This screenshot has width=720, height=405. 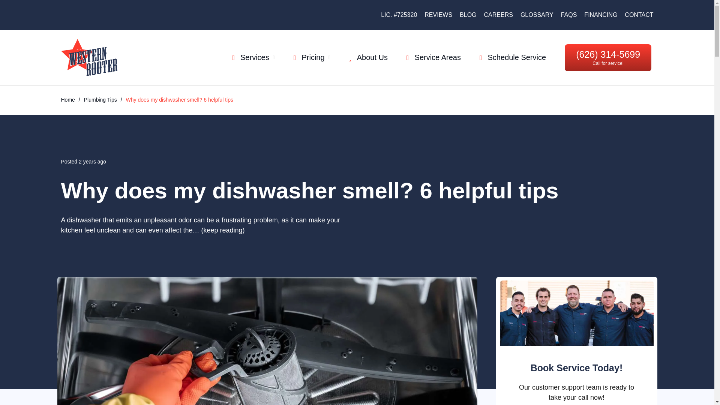 I want to click on CAREERS, so click(x=498, y=15).